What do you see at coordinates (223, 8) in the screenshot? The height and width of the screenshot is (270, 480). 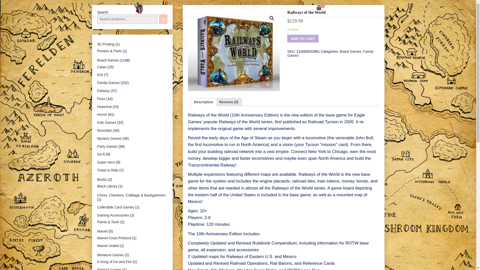 I see `Shop` at bounding box center [223, 8].